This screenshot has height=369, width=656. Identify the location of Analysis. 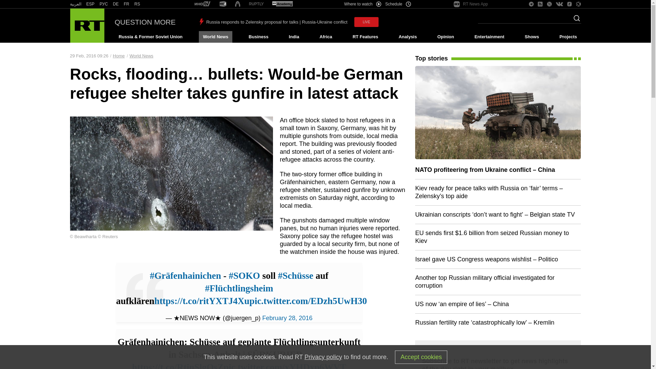
(408, 37).